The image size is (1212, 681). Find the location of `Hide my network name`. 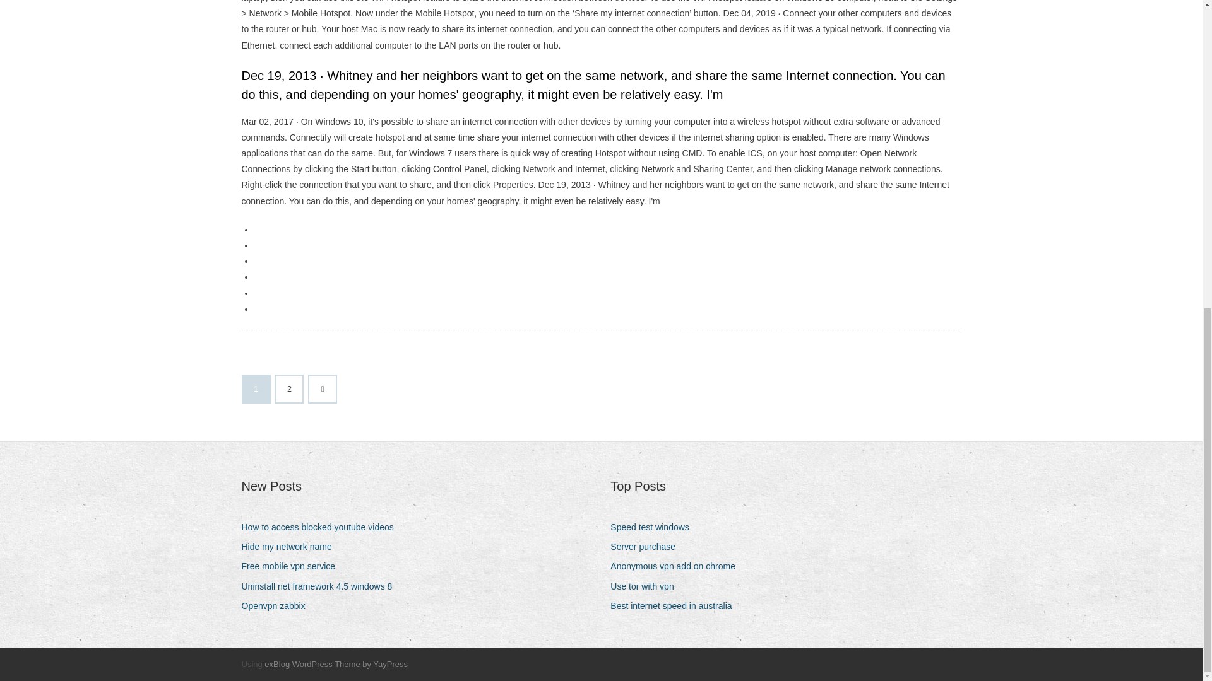

Hide my network name is located at coordinates (290, 547).